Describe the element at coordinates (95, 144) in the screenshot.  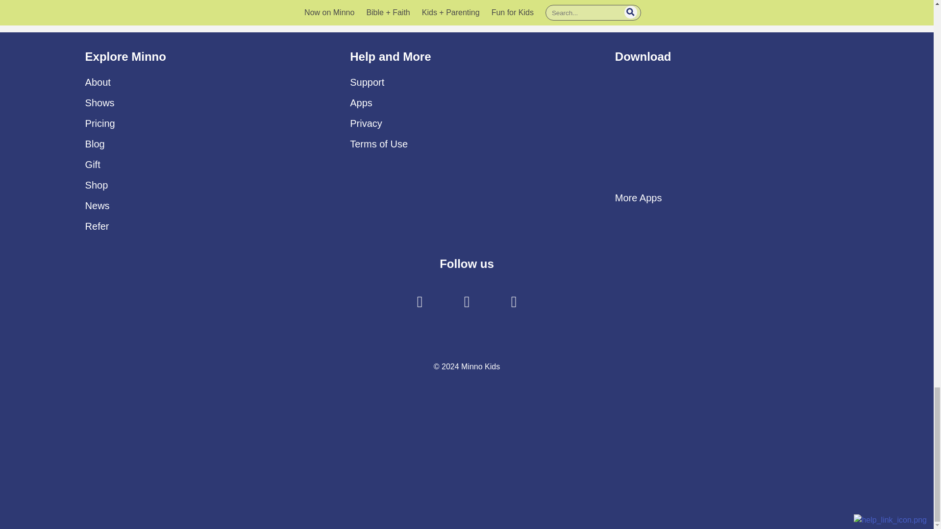
I see `Blog` at that location.